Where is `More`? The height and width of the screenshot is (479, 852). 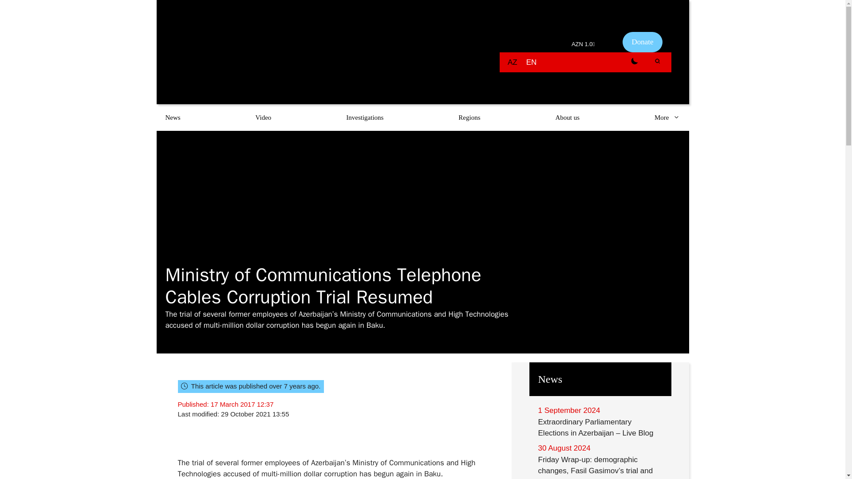 More is located at coordinates (667, 117).